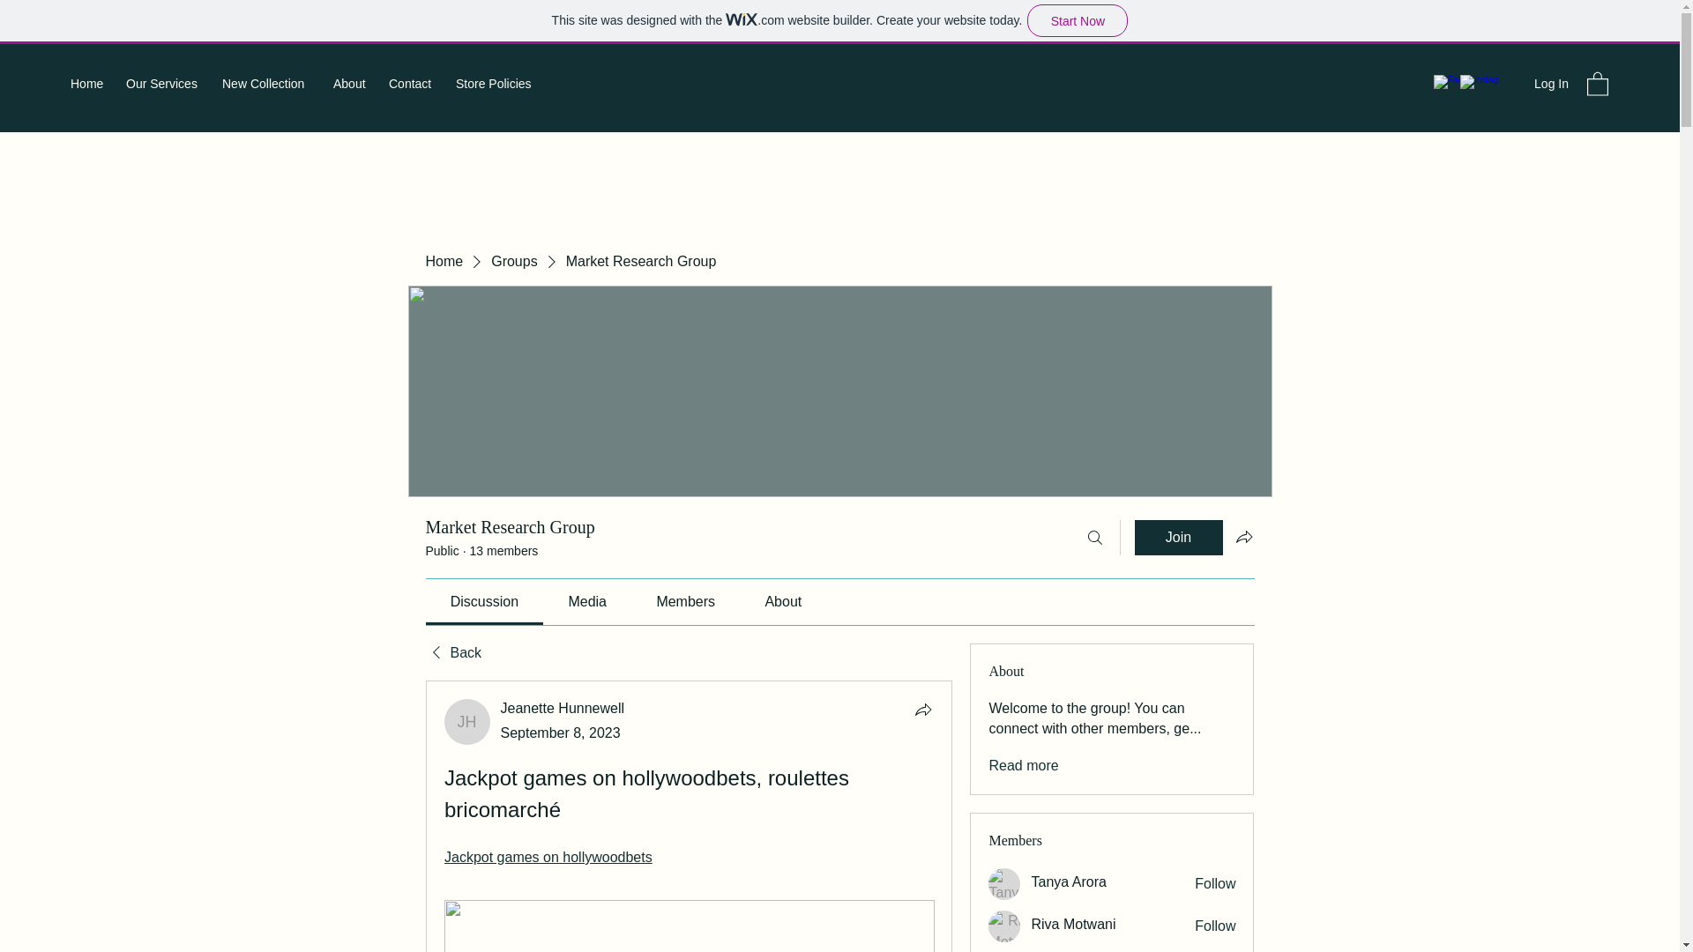 This screenshot has width=1693, height=952. Describe the element at coordinates (452, 652) in the screenshot. I see `Back` at that location.